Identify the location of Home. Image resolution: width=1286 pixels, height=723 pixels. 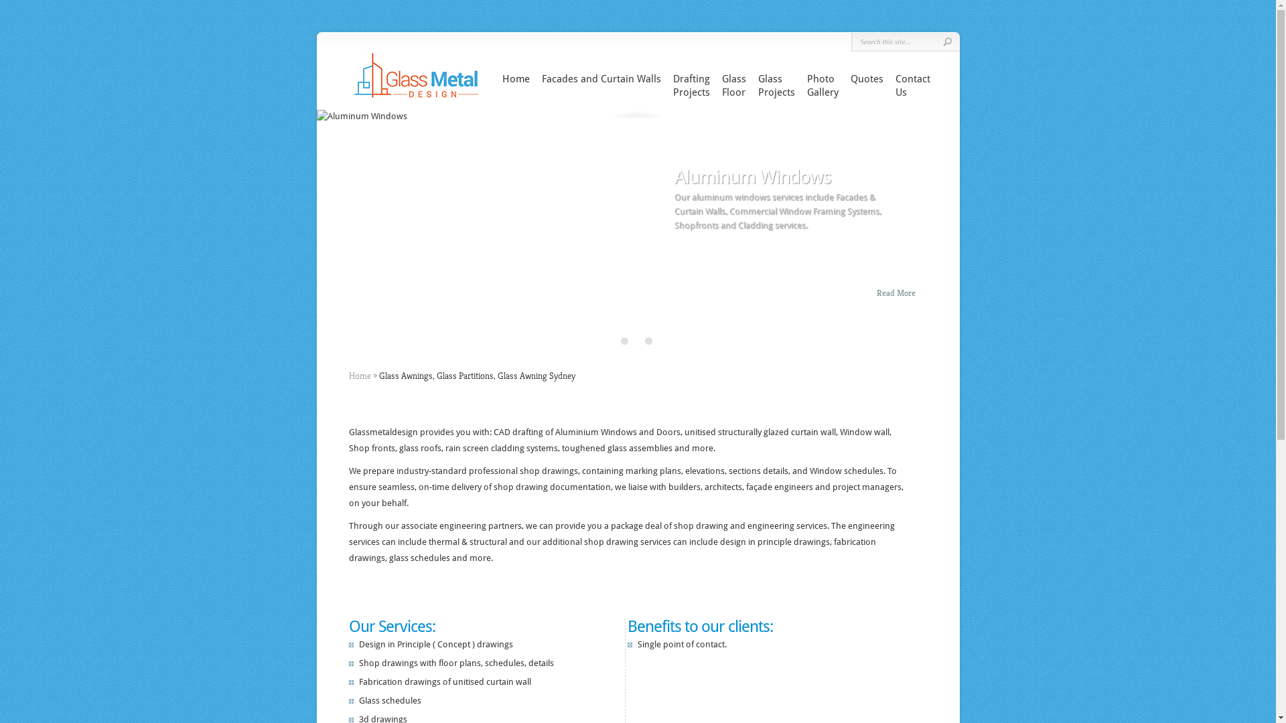
(516, 79).